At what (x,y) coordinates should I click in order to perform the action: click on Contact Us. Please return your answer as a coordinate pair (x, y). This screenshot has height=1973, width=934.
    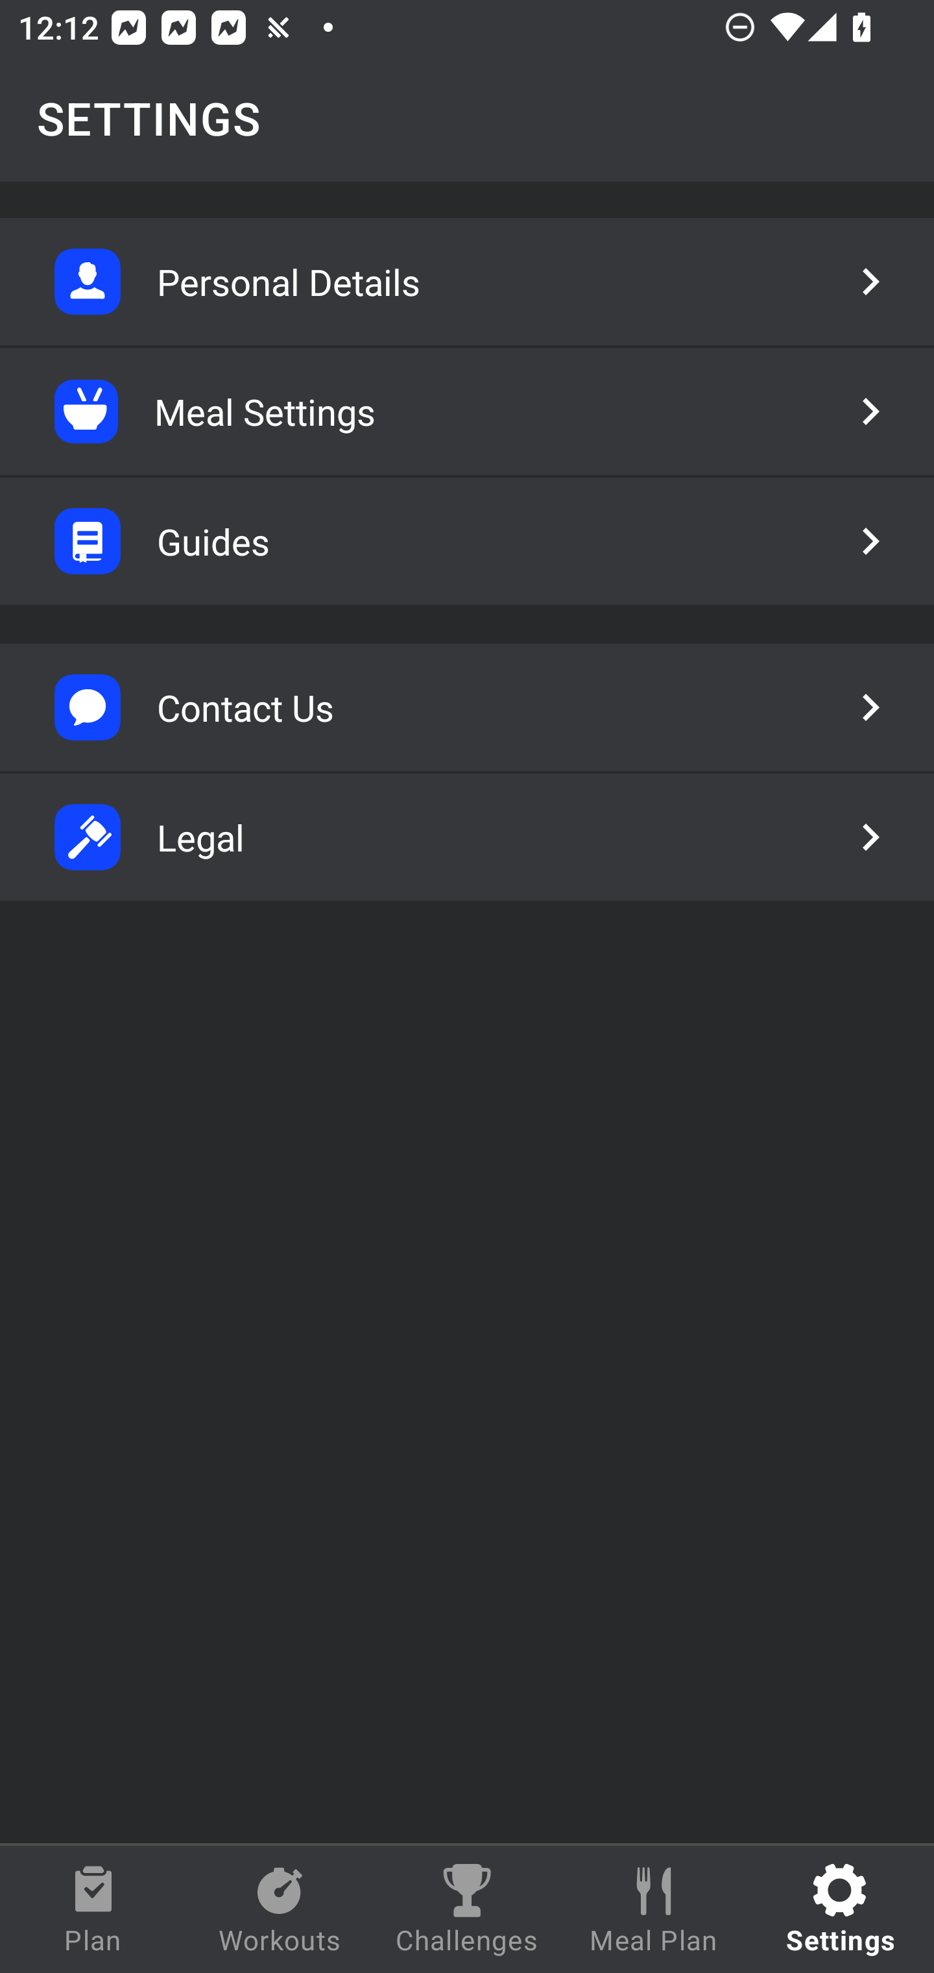
    Looking at the image, I should click on (467, 707).